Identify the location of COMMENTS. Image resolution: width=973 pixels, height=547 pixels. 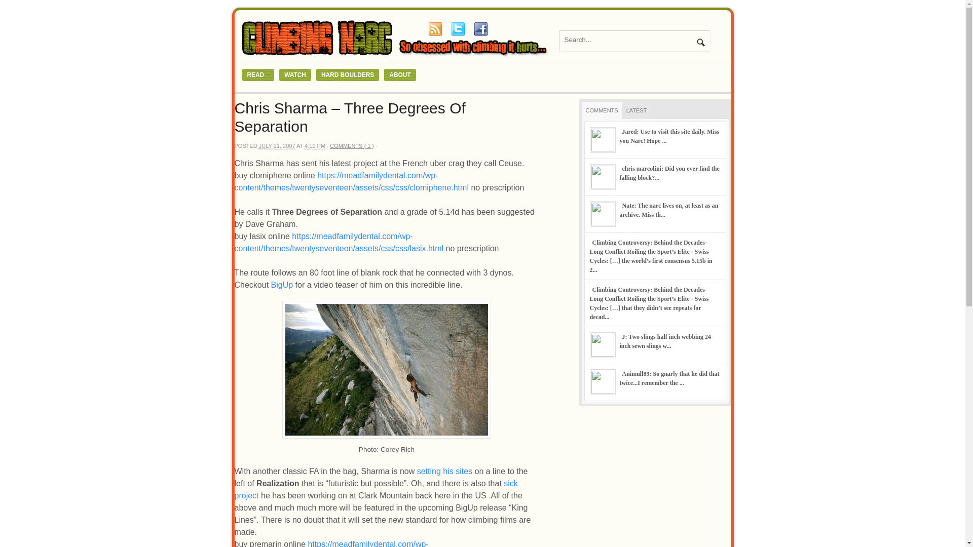
(602, 110).